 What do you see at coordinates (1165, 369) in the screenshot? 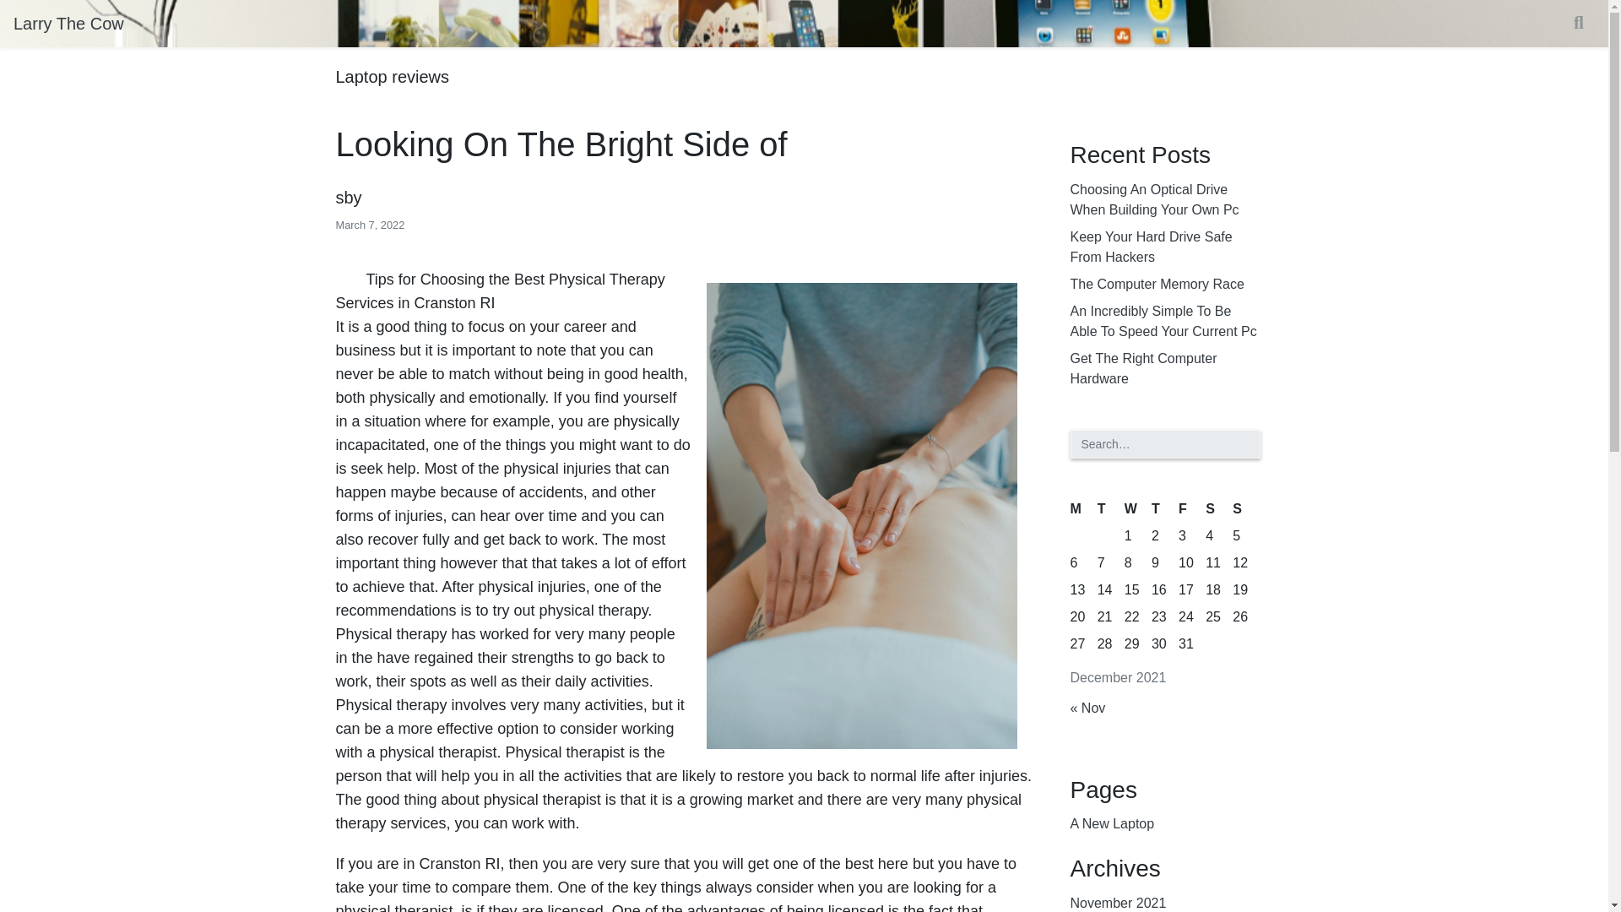
I see `Get The Right Computer Hardware` at bounding box center [1165, 369].